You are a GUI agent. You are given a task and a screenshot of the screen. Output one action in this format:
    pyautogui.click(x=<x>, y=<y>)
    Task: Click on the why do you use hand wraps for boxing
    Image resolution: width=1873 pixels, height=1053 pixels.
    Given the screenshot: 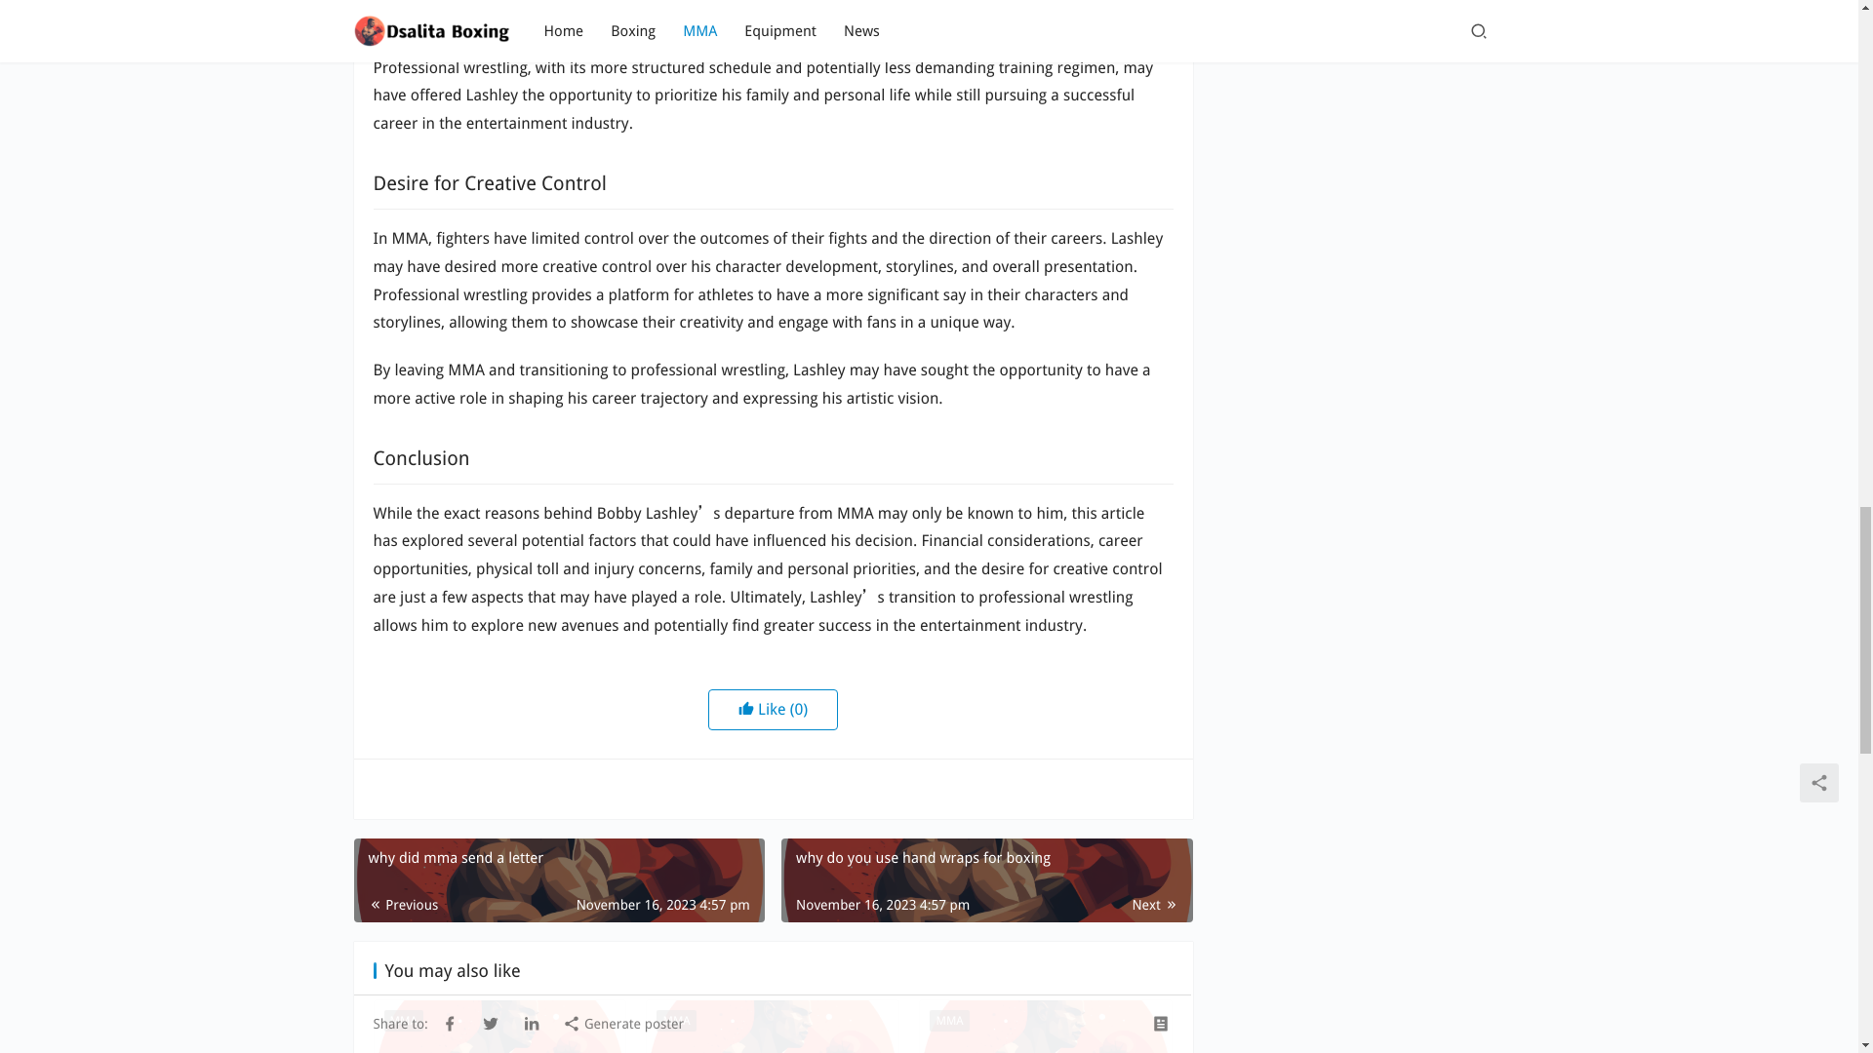 What is the action you would take?
    pyautogui.click(x=985, y=879)
    